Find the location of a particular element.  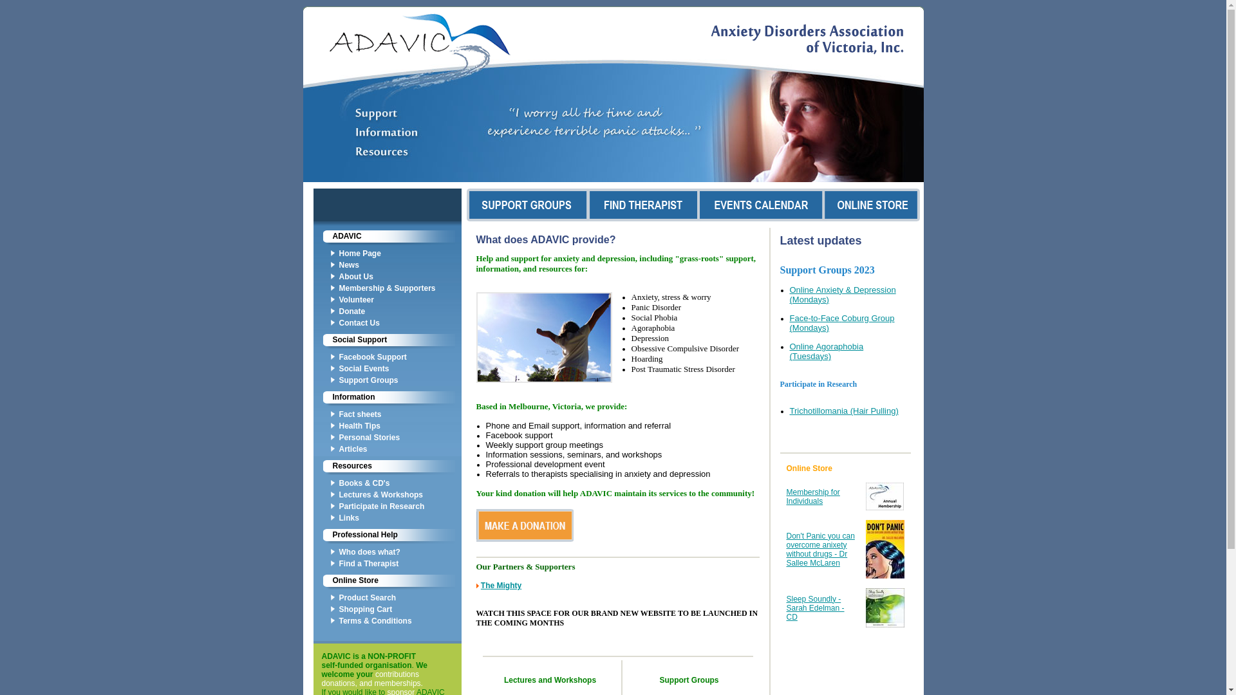

Membership & Supporters is located at coordinates (400, 288).